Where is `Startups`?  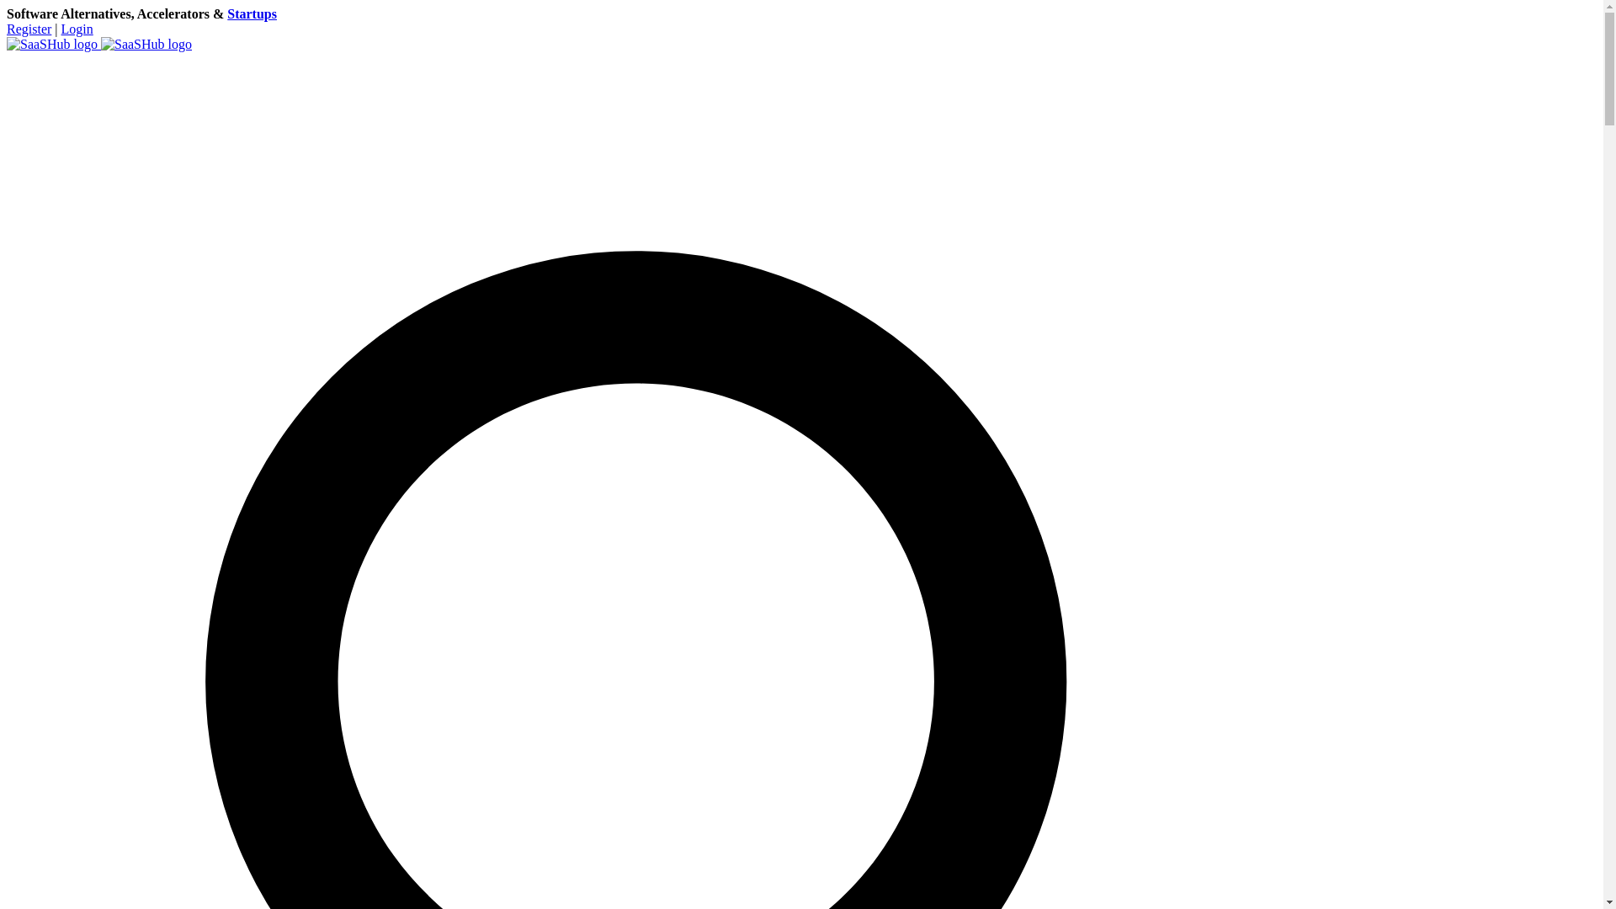
Startups is located at coordinates (252, 13).